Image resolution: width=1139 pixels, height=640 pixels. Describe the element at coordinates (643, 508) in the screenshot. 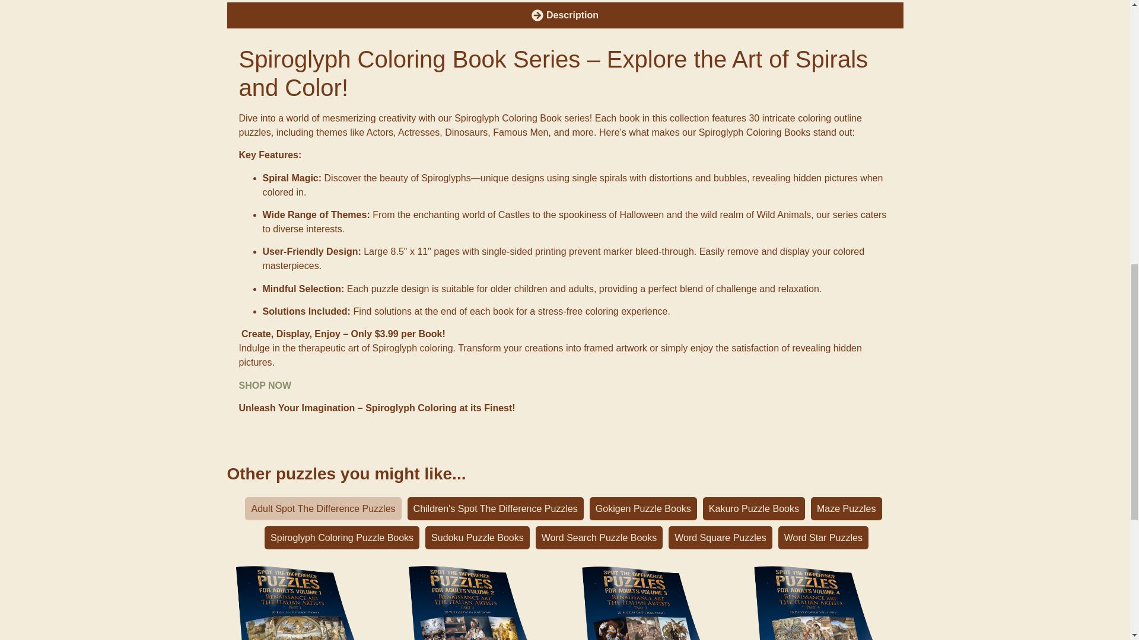

I see `Gokigen Puzzle Books` at that location.